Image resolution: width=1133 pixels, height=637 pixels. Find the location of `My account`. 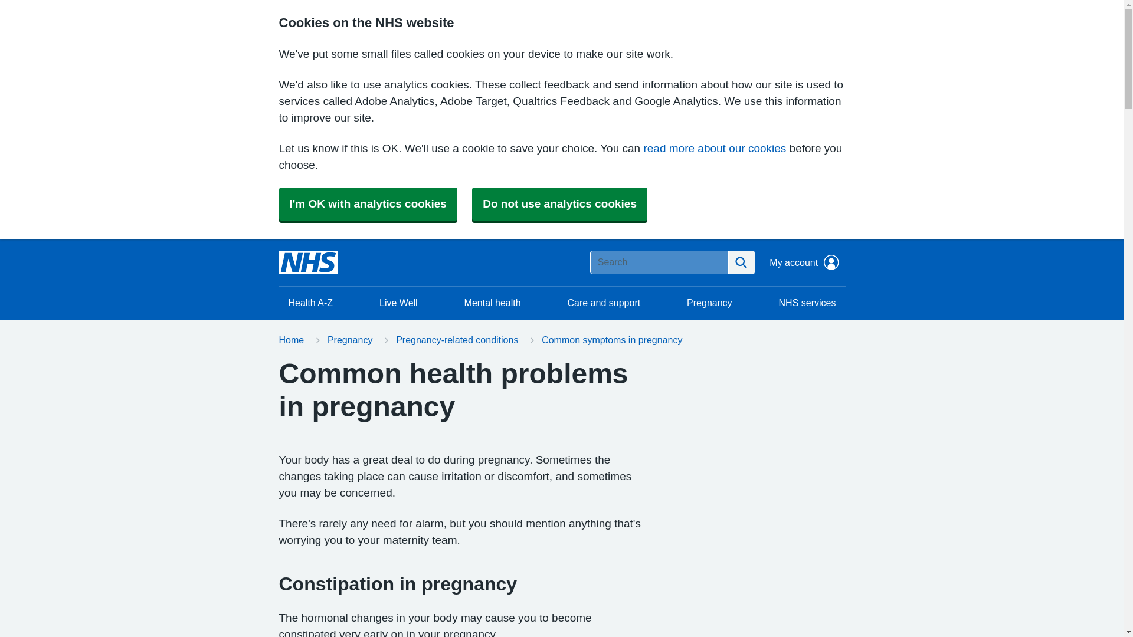

My account is located at coordinates (804, 262).